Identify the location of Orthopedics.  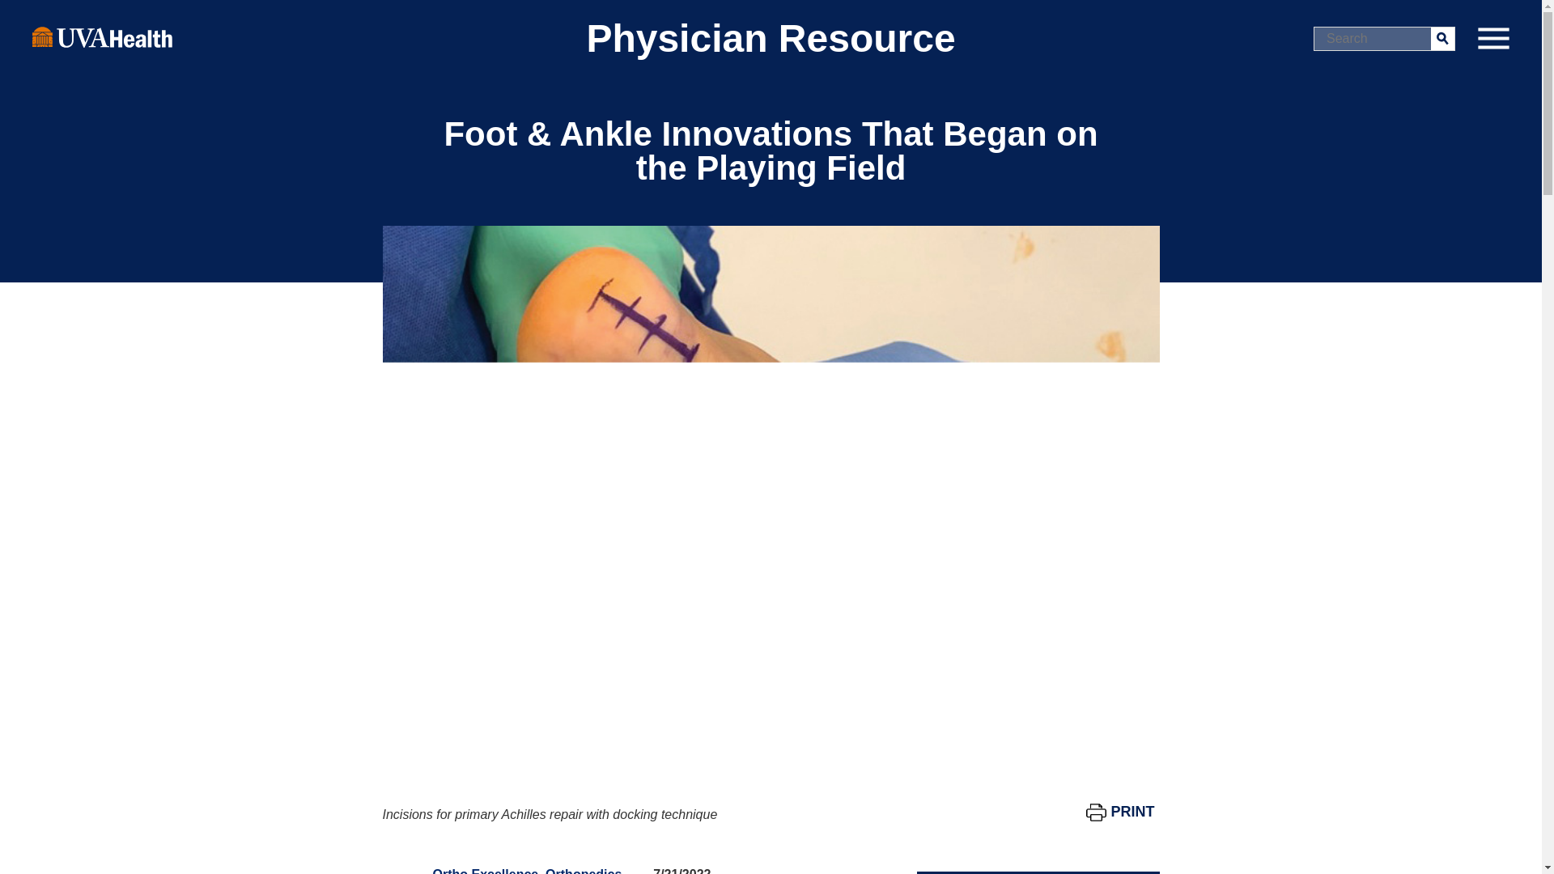
(583, 871).